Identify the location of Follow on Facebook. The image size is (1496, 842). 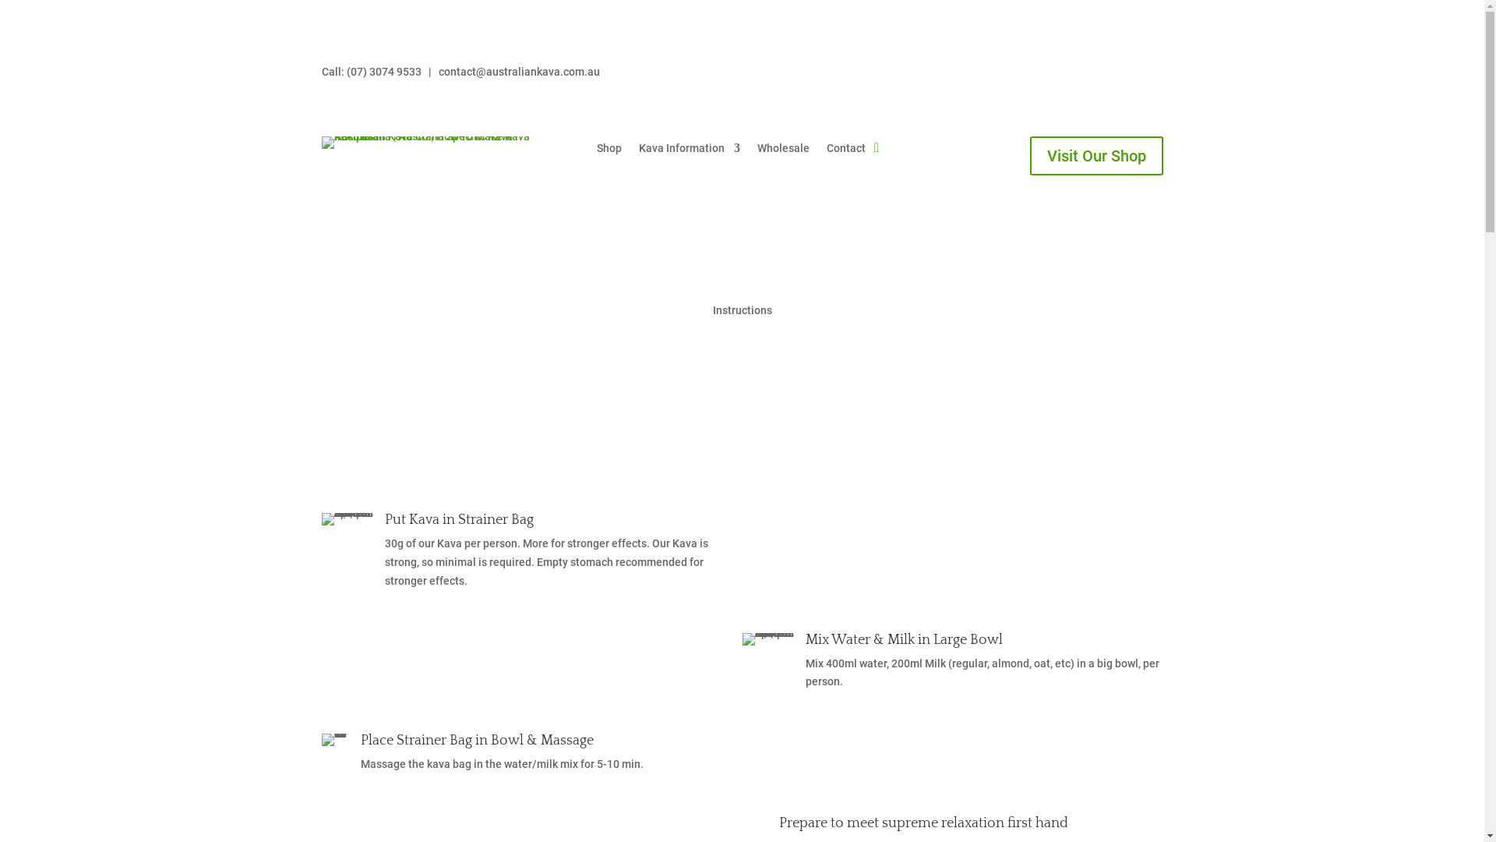
(1119, 76).